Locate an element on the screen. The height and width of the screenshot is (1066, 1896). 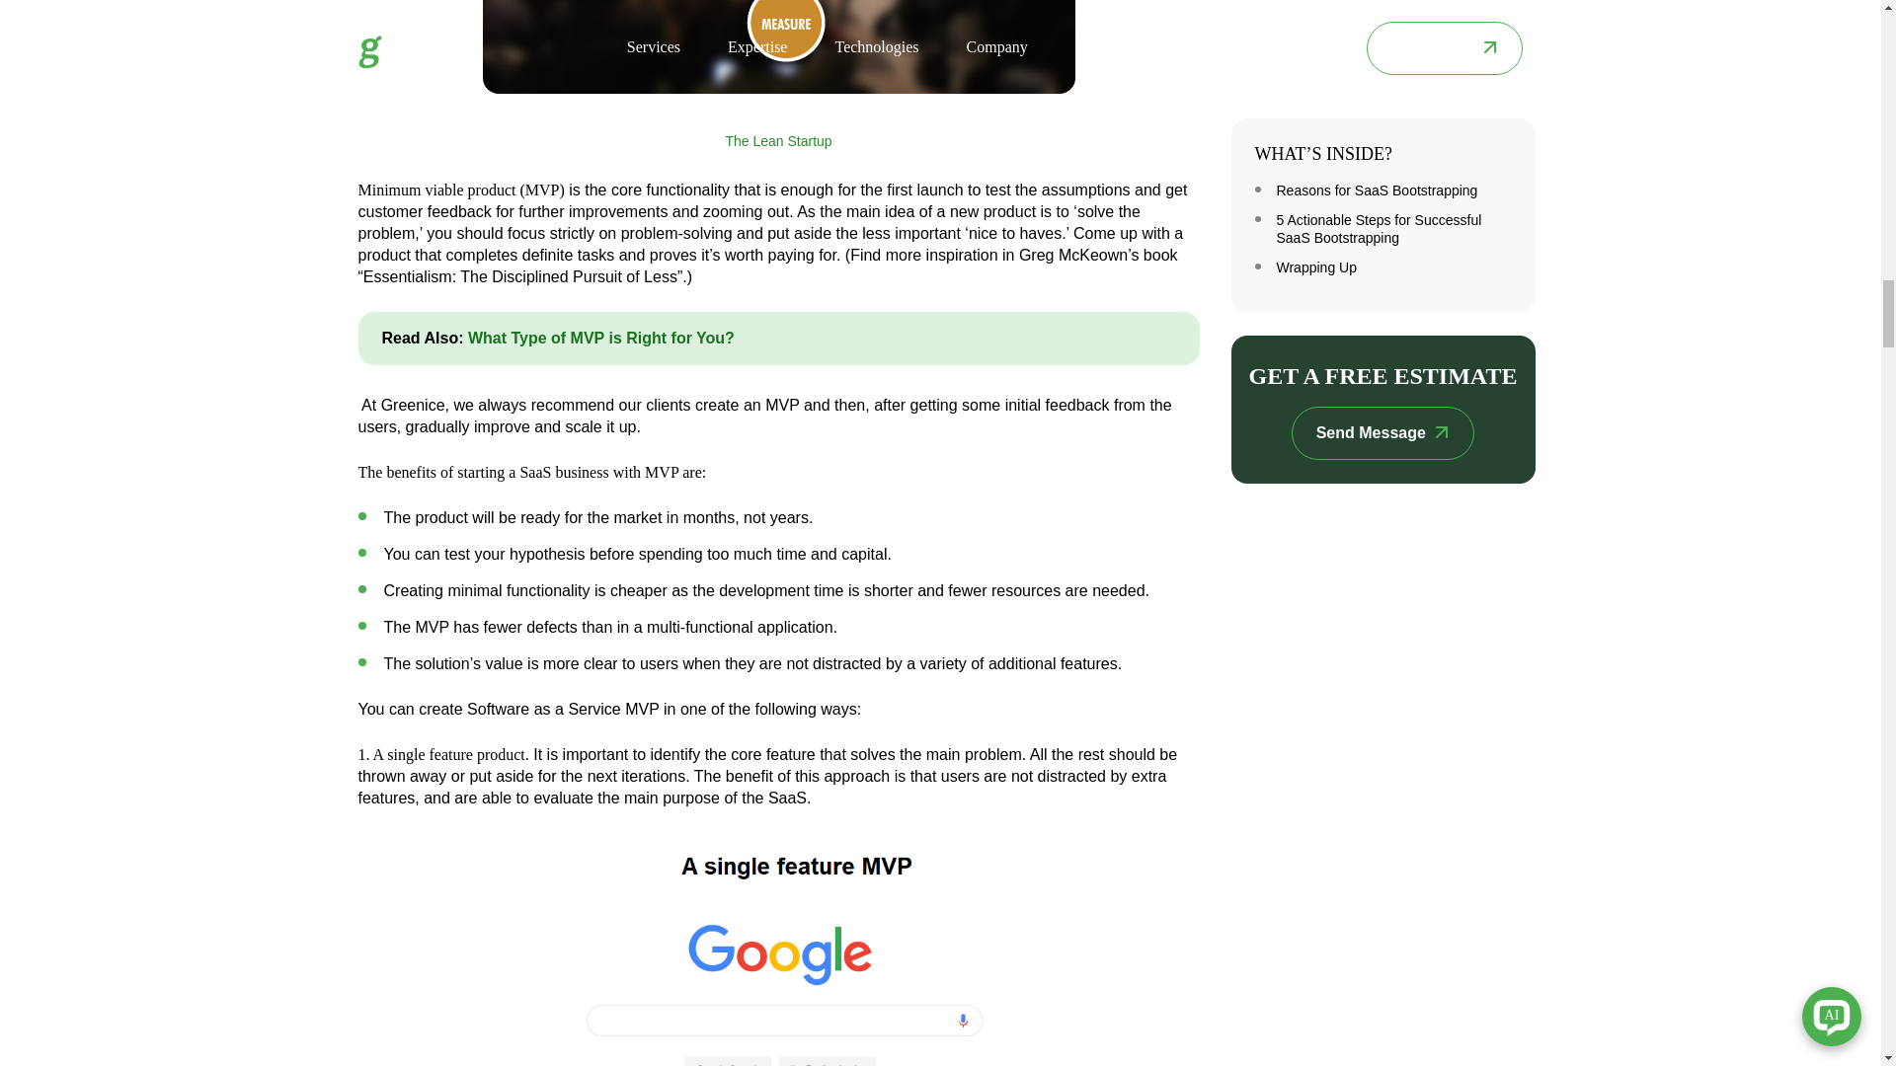
Google is located at coordinates (778, 950).